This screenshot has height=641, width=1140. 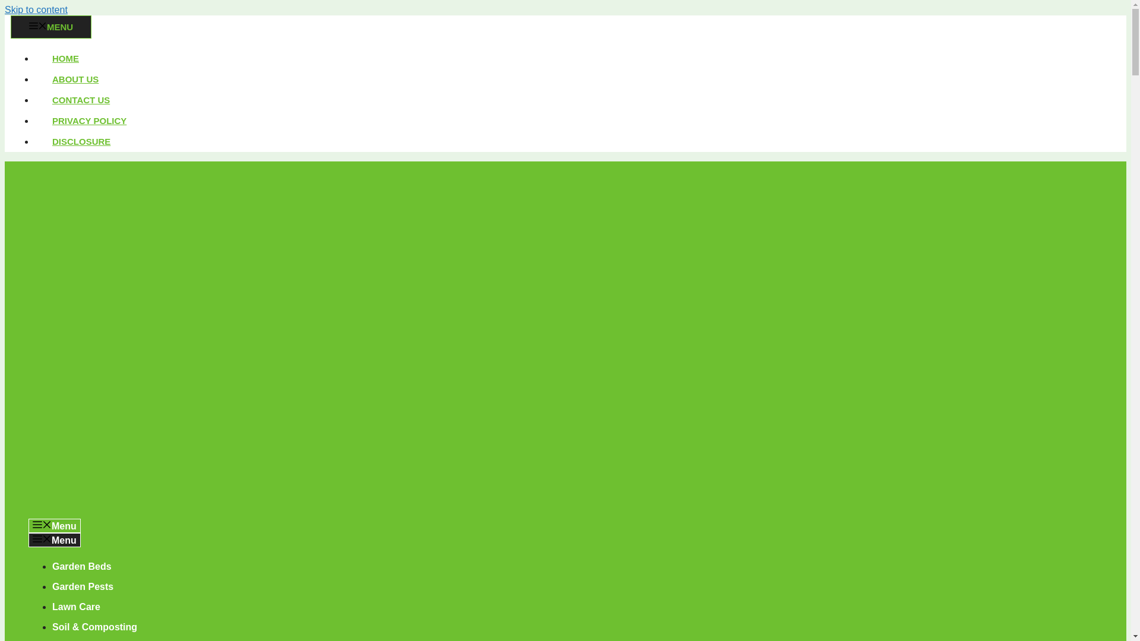 What do you see at coordinates (75, 79) in the screenshot?
I see `ABOUT US` at bounding box center [75, 79].